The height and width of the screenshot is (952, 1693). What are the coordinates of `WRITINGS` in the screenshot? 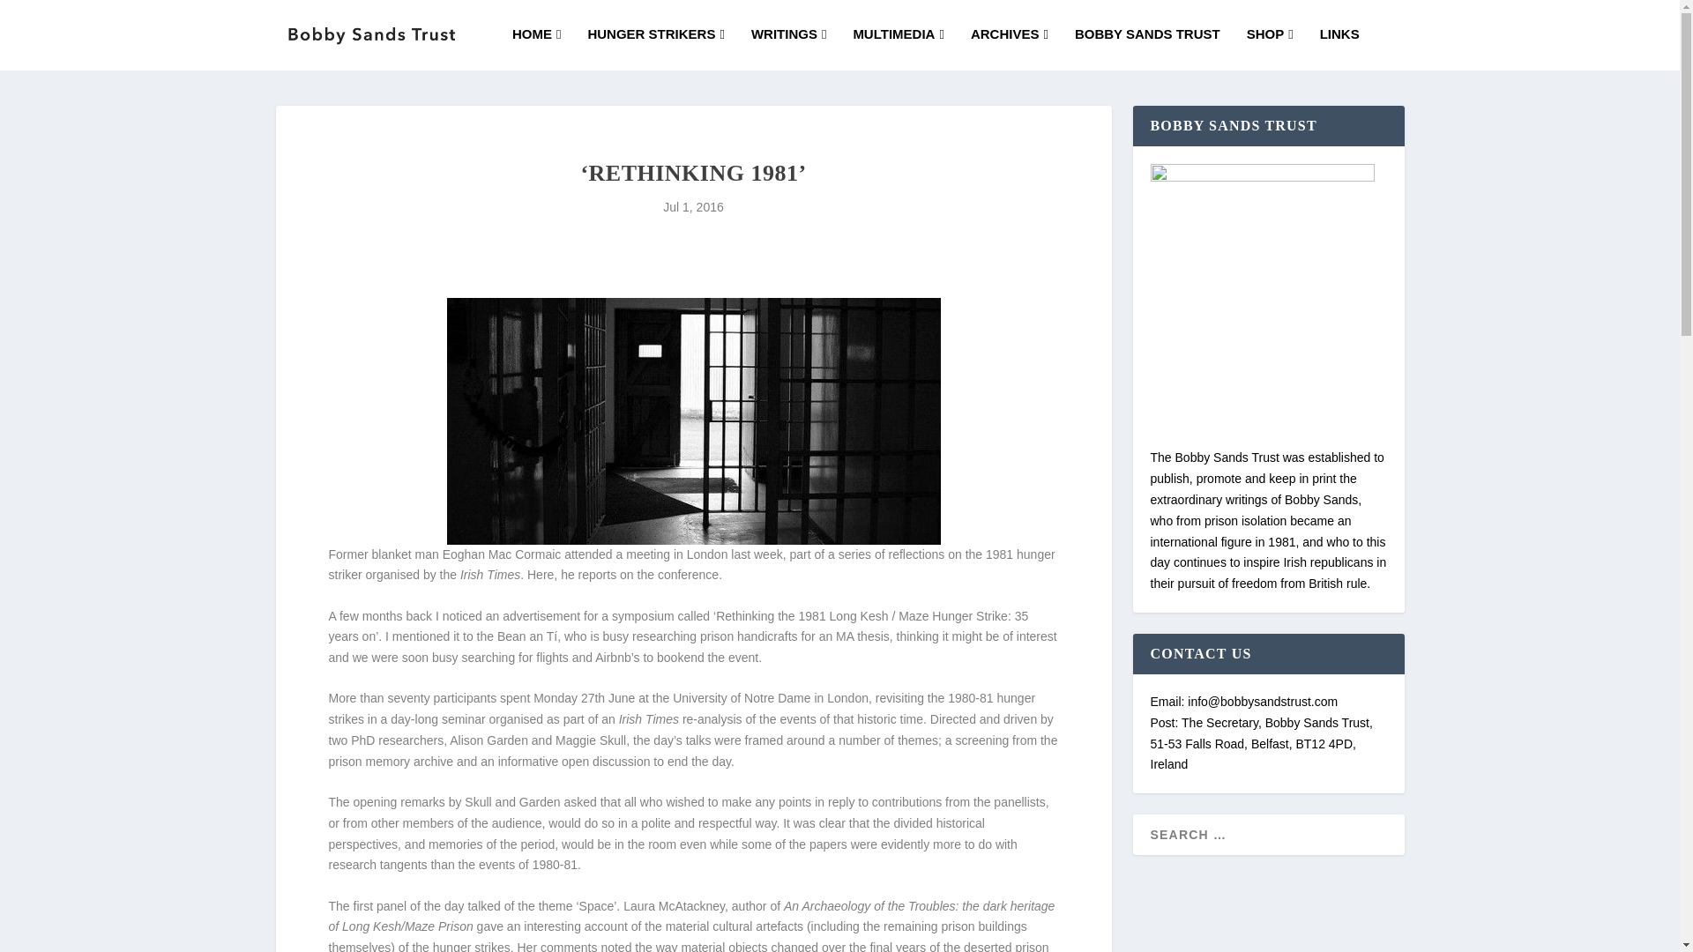 It's located at (788, 48).